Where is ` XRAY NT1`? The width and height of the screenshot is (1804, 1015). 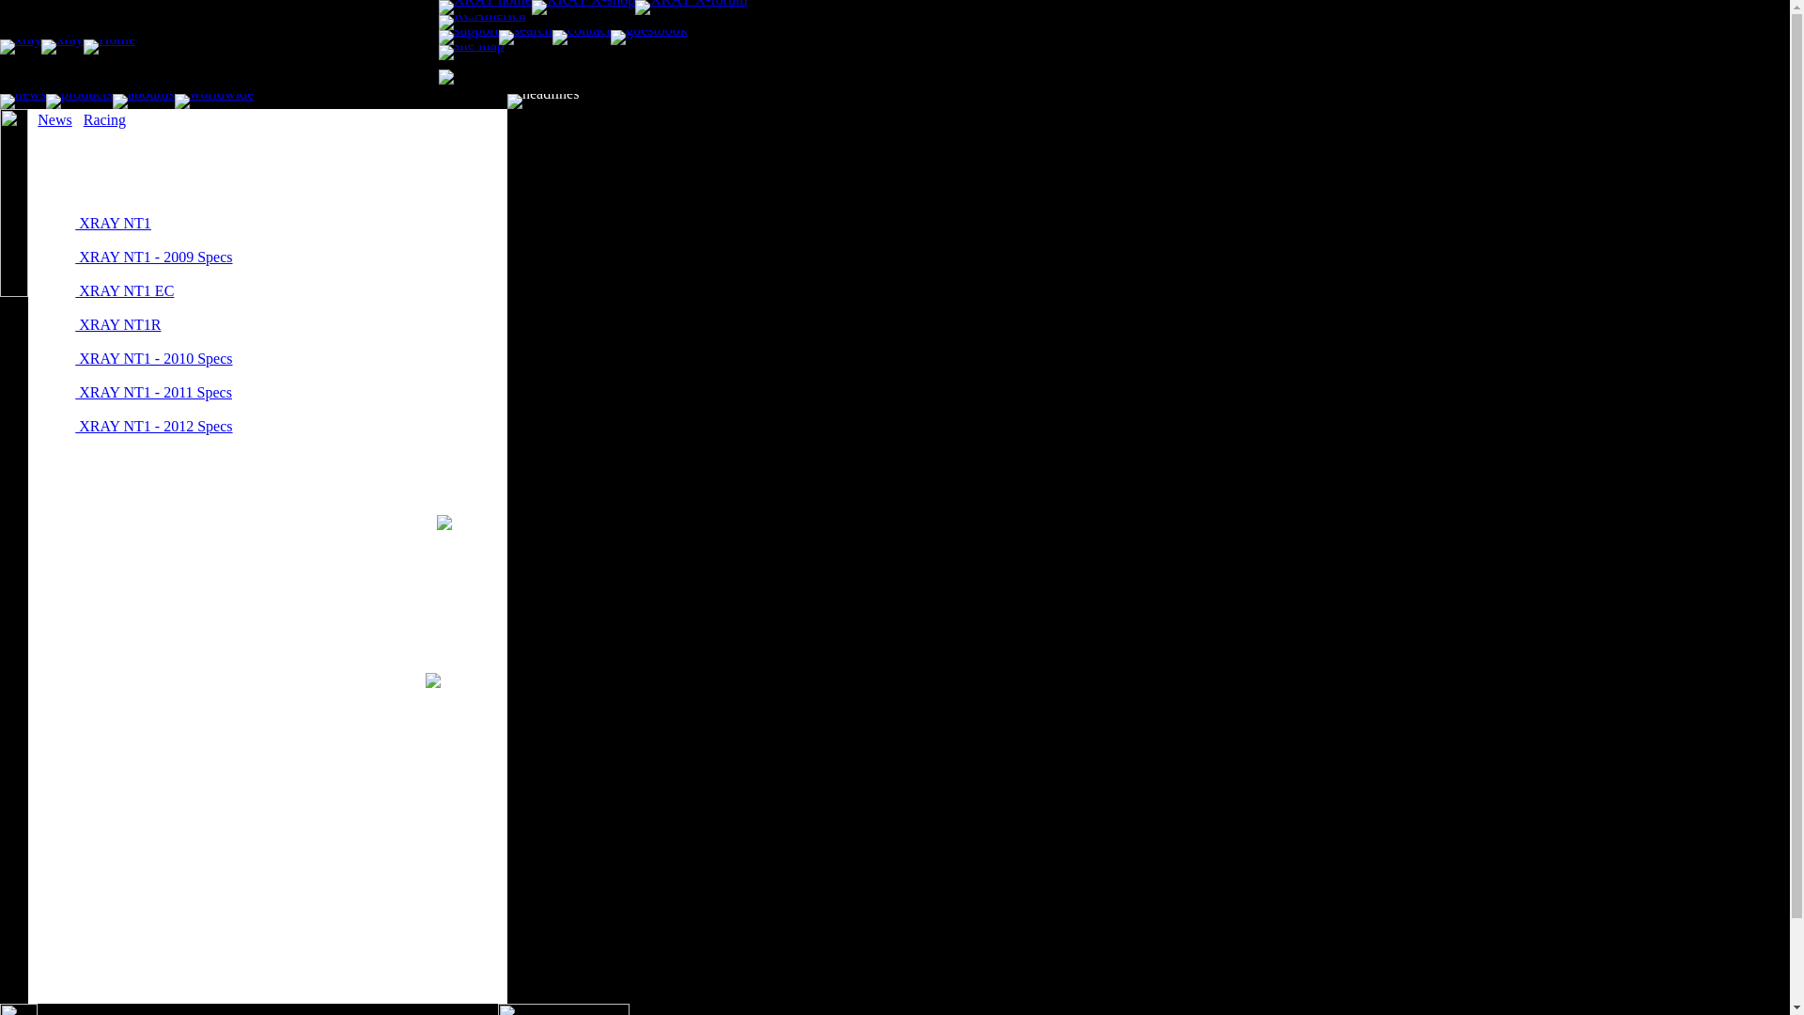  XRAY NT1 is located at coordinates (113, 223).